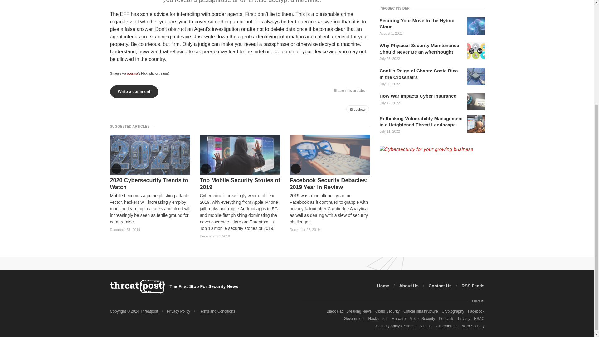  What do you see at coordinates (329, 184) in the screenshot?
I see `Facebook Security Debacles: 2019 Year in Review` at bounding box center [329, 184].